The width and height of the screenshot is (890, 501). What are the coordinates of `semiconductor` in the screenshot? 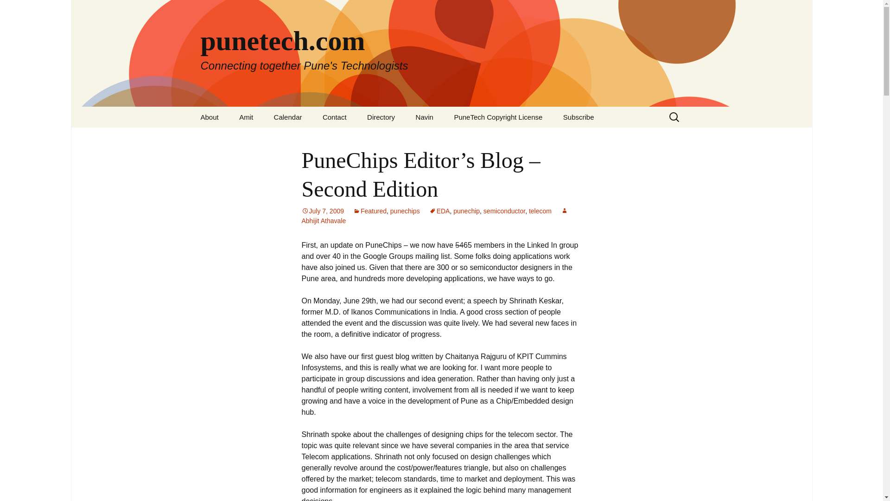 It's located at (504, 211).